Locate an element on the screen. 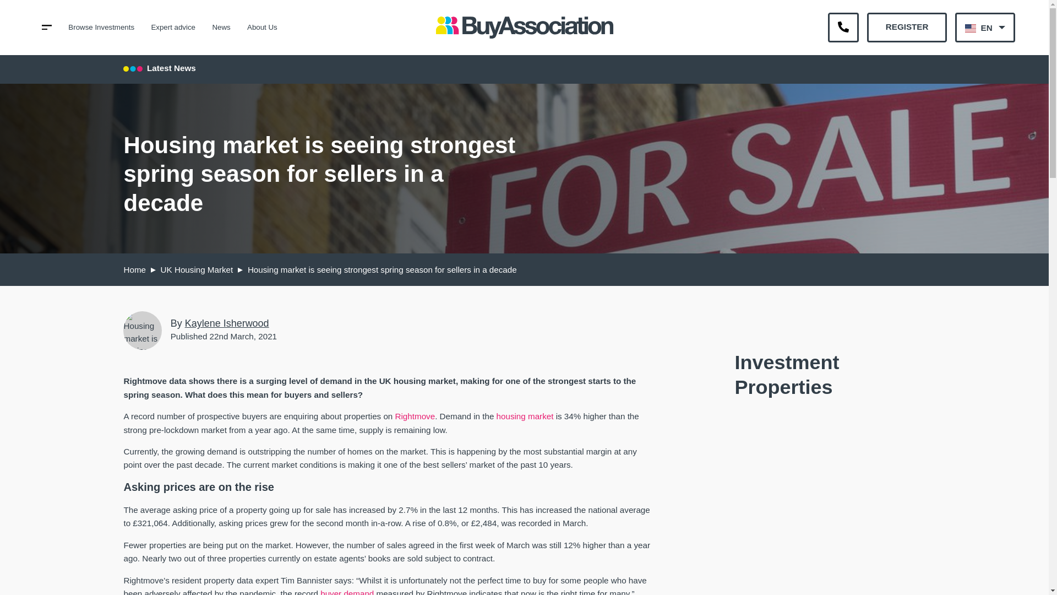 This screenshot has width=1057, height=595. About Us is located at coordinates (262, 28).